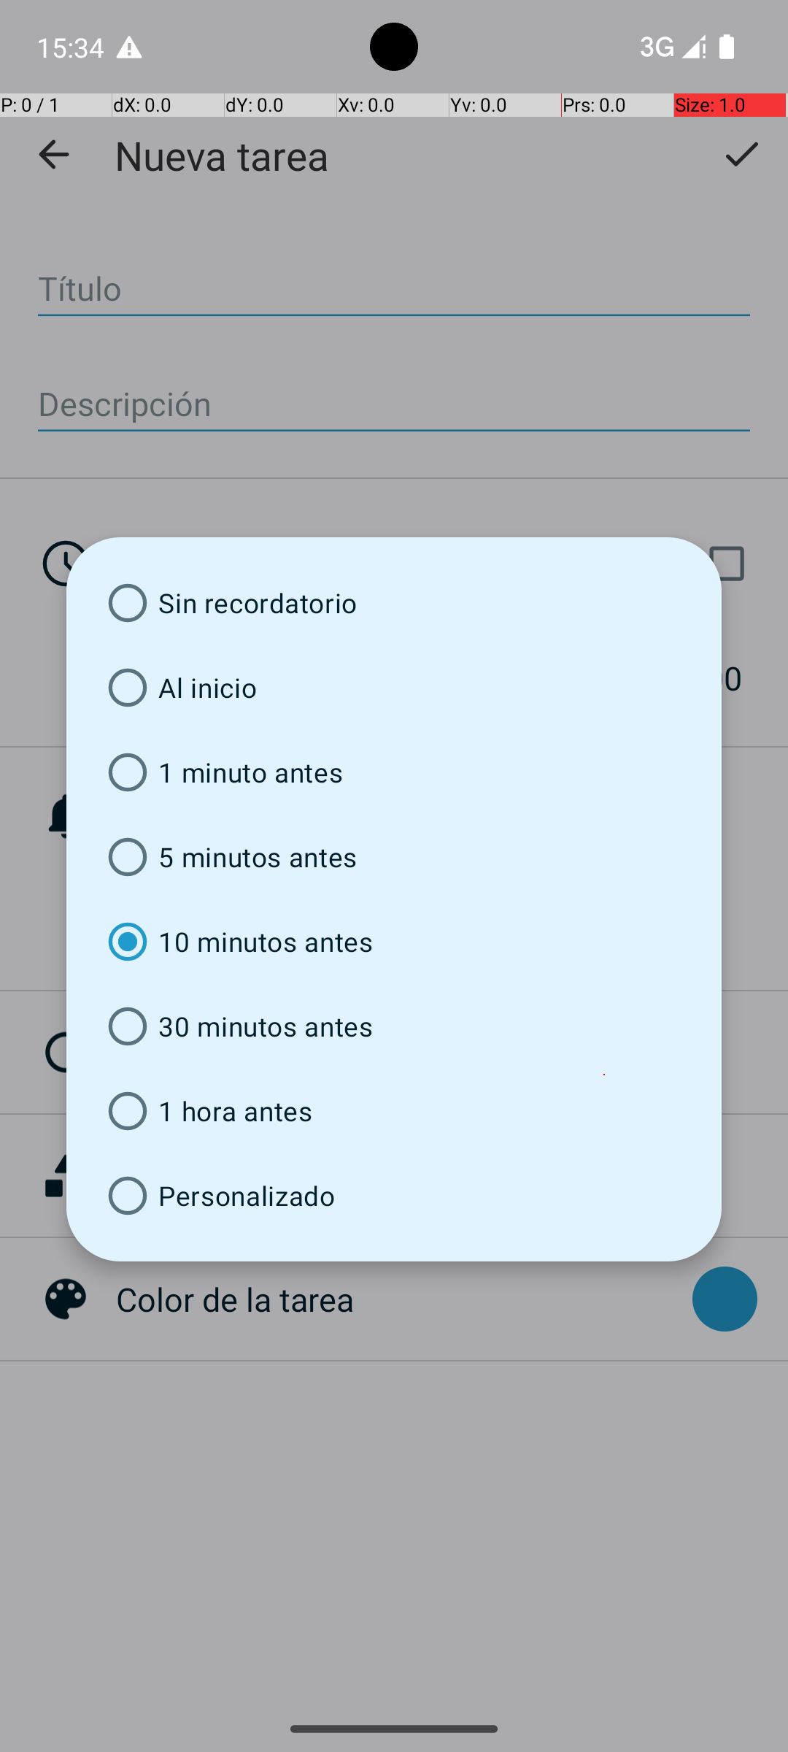  I want to click on Al inicio, so click(394, 688).